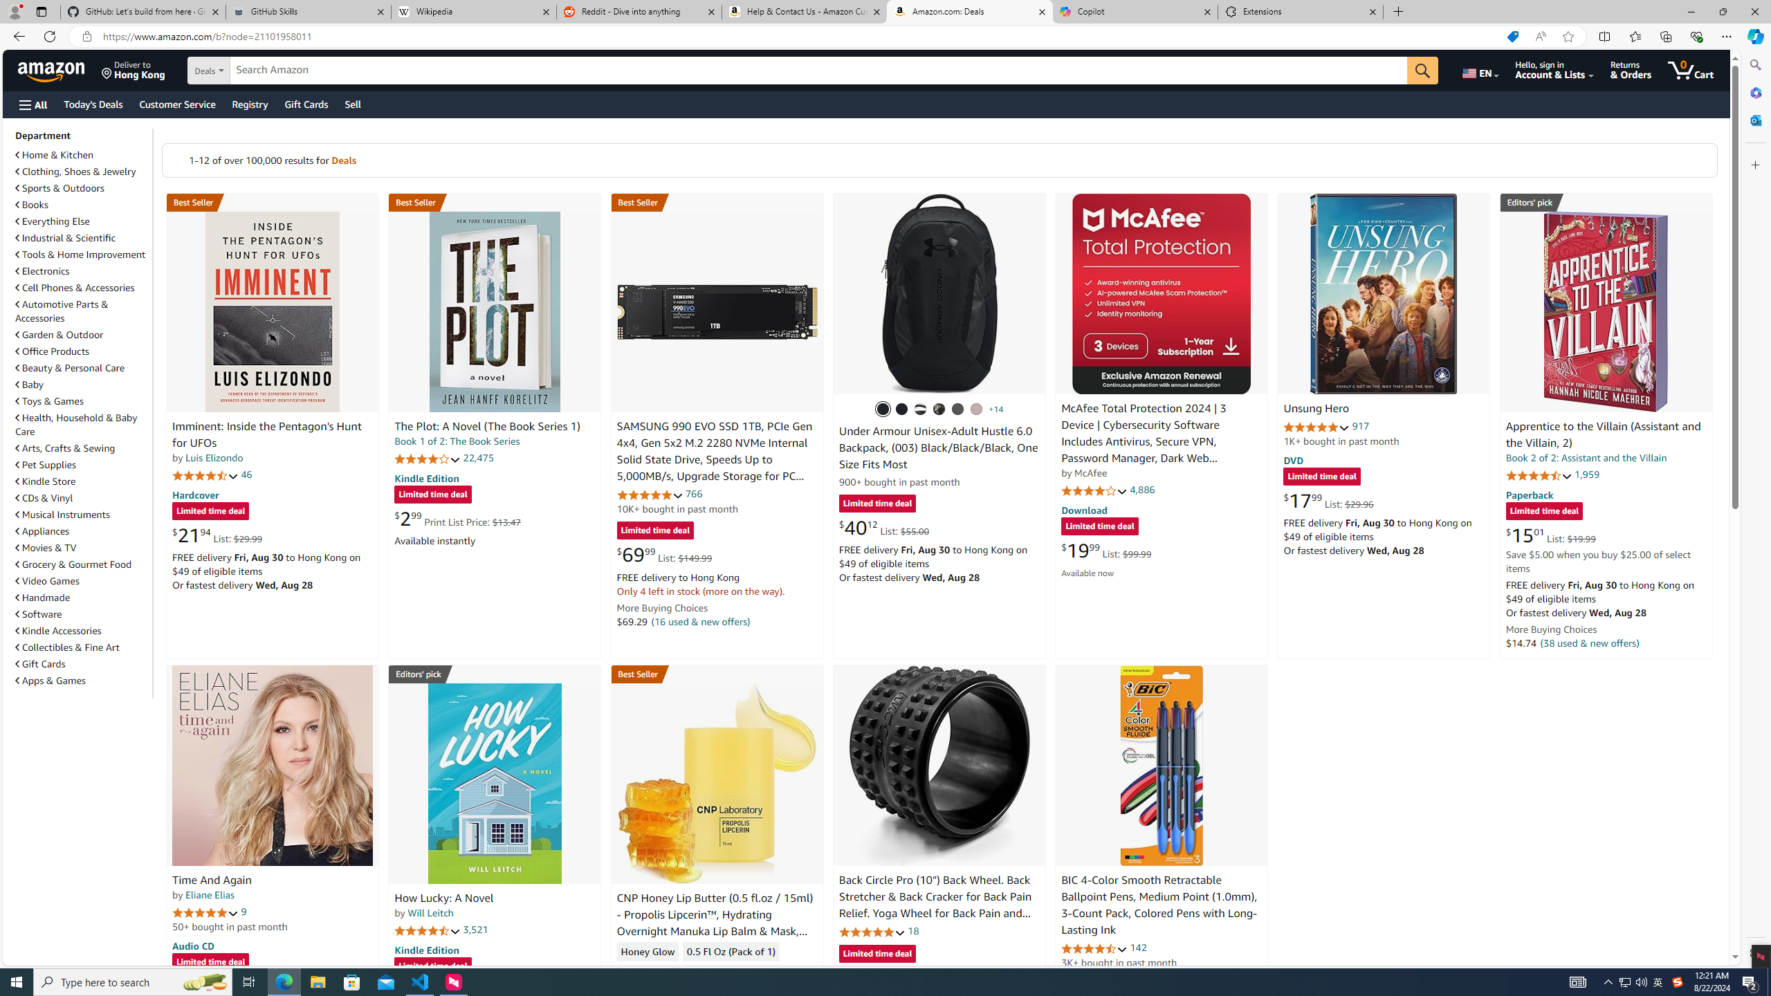 Image resolution: width=1771 pixels, height=996 pixels. I want to click on Paperback, so click(1529, 494).